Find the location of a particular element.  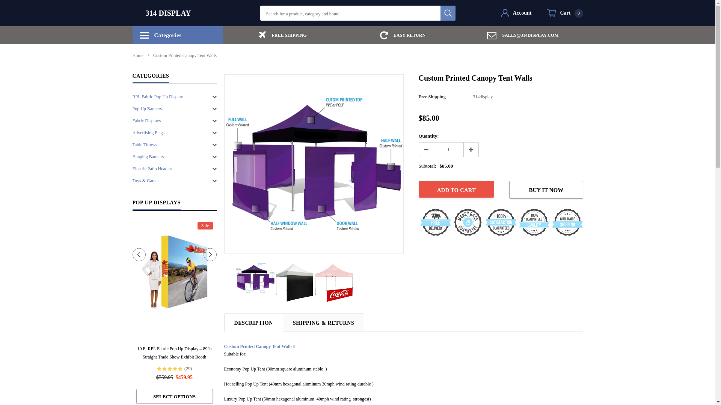

Select options is located at coordinates (174, 396).